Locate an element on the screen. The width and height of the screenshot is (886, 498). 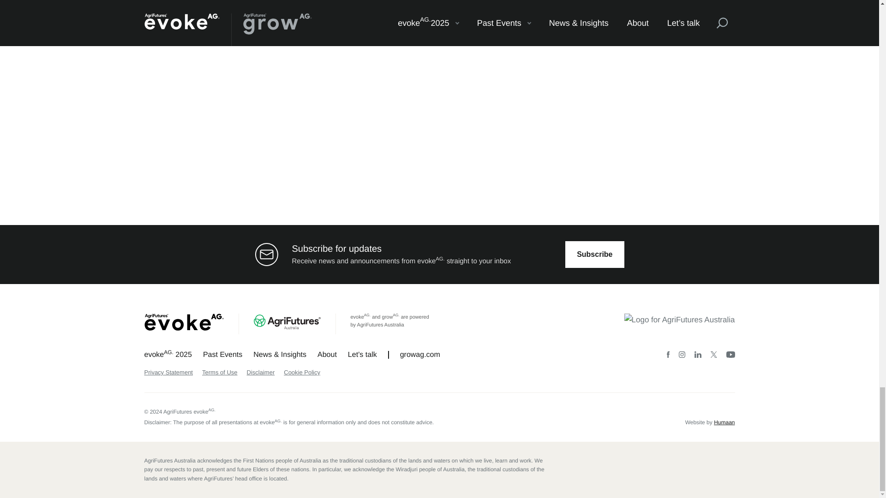
Subscribe is located at coordinates (594, 254).